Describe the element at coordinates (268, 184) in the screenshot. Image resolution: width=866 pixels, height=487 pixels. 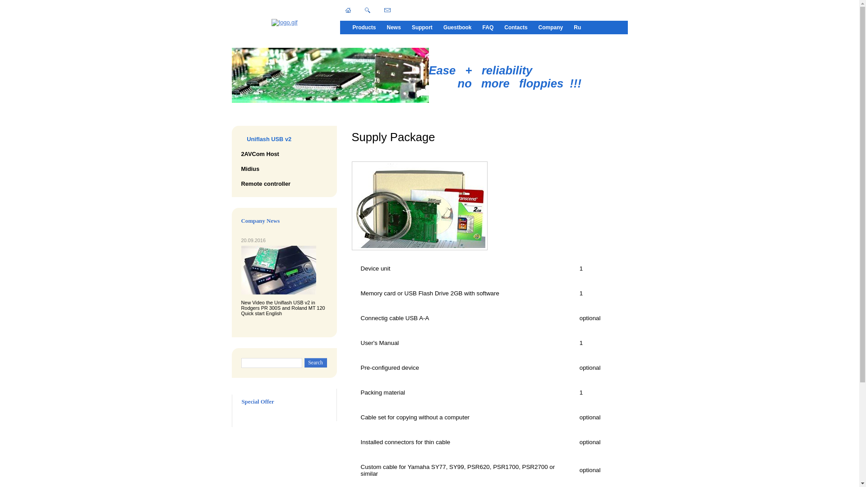
I see `Remote controller` at that location.